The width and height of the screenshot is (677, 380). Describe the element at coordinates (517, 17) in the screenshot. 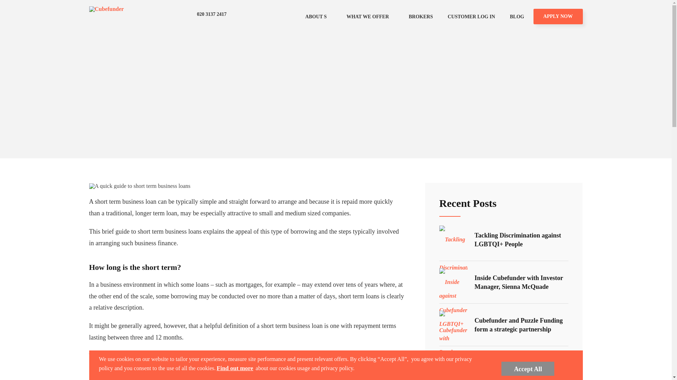

I see `BLOG` at that location.